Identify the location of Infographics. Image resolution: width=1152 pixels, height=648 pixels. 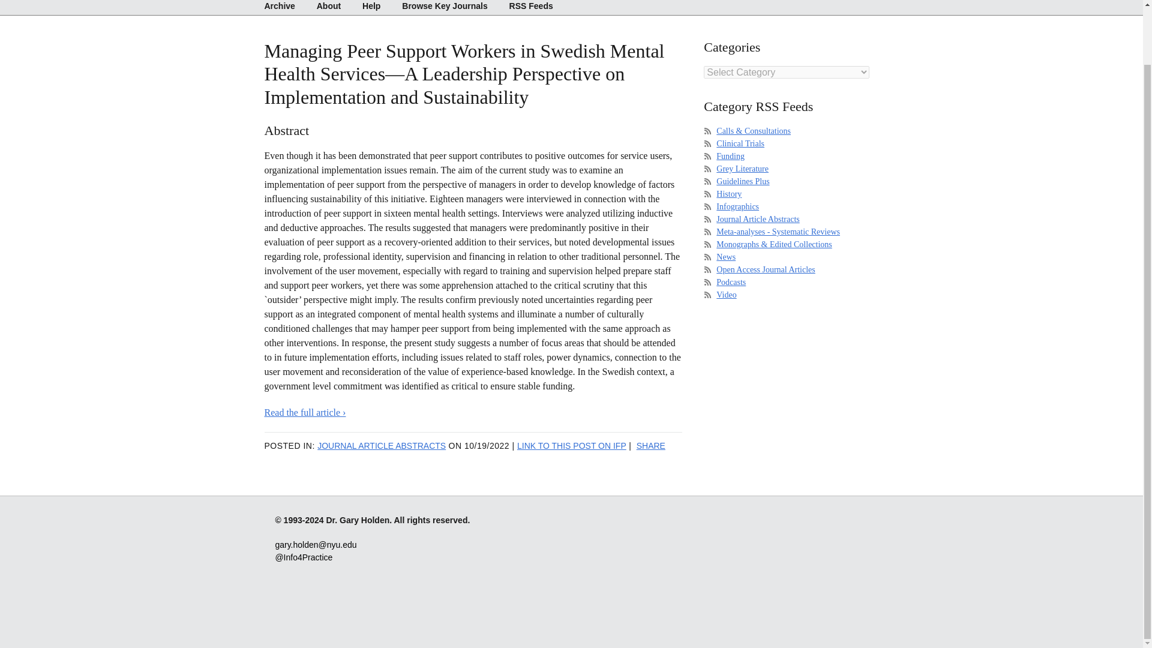
(738, 206).